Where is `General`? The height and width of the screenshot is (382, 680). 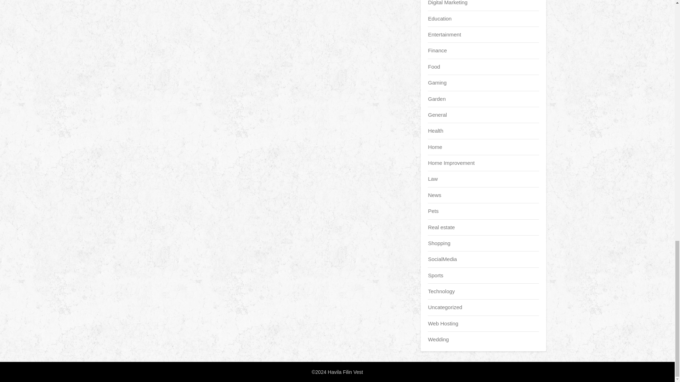 General is located at coordinates (437, 115).